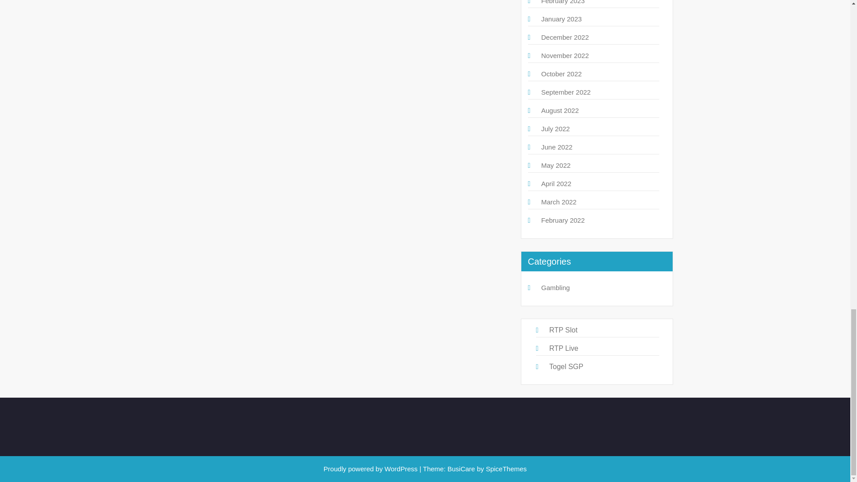 The height and width of the screenshot is (482, 857). What do you see at coordinates (562, 2) in the screenshot?
I see `February 2023` at bounding box center [562, 2].